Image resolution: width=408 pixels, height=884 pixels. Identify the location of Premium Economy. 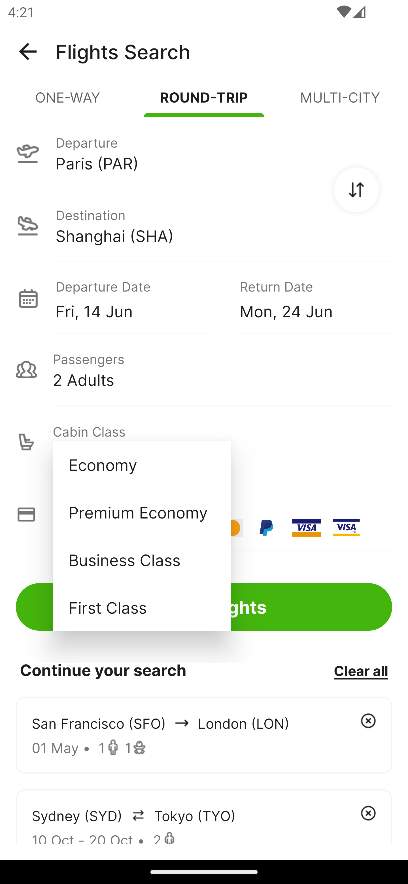
(142, 512).